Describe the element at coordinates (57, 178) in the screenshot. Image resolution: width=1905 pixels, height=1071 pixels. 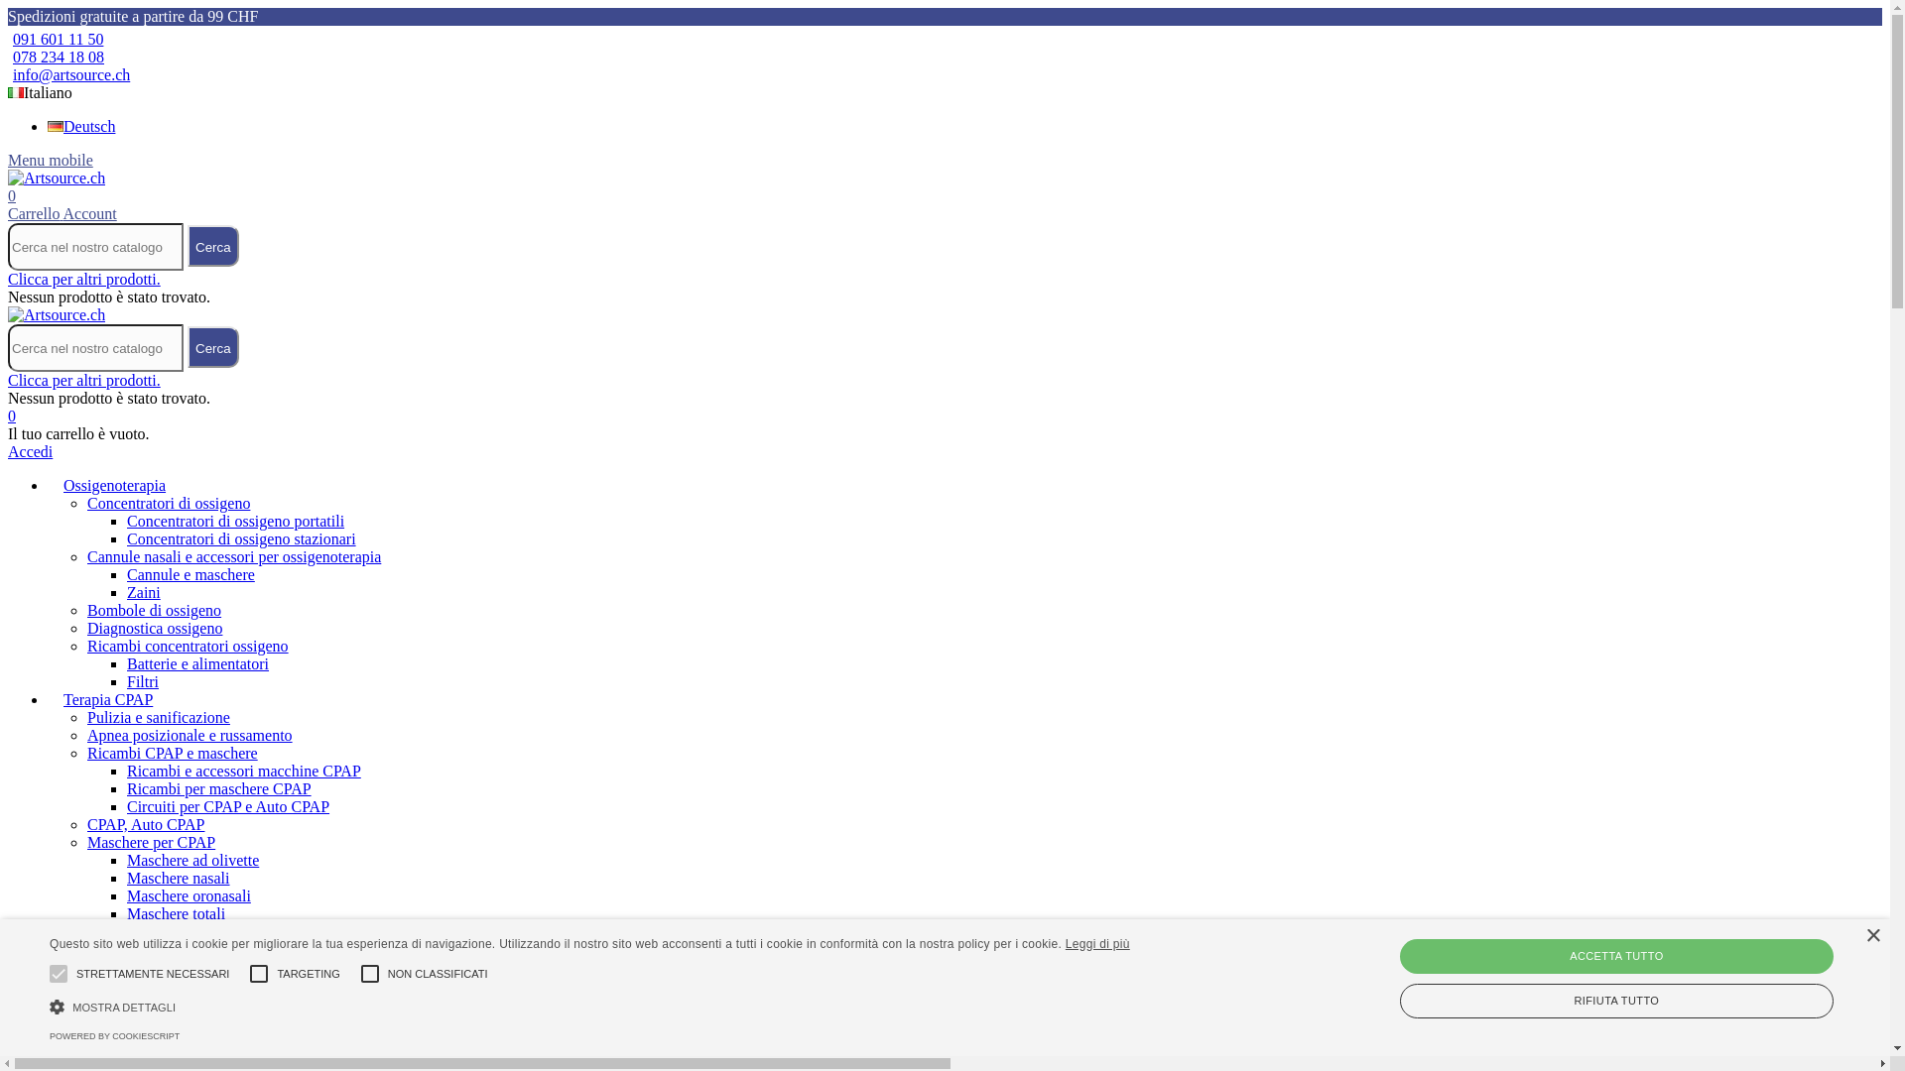
I see `Artsource.ch` at that location.